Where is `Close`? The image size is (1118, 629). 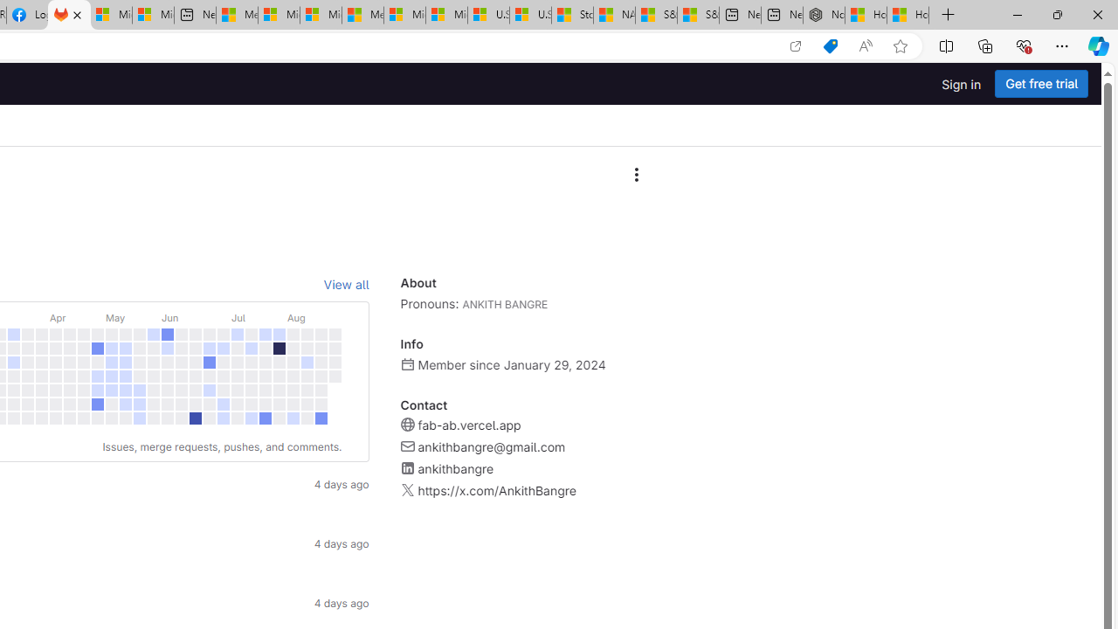 Close is located at coordinates (1097, 14).